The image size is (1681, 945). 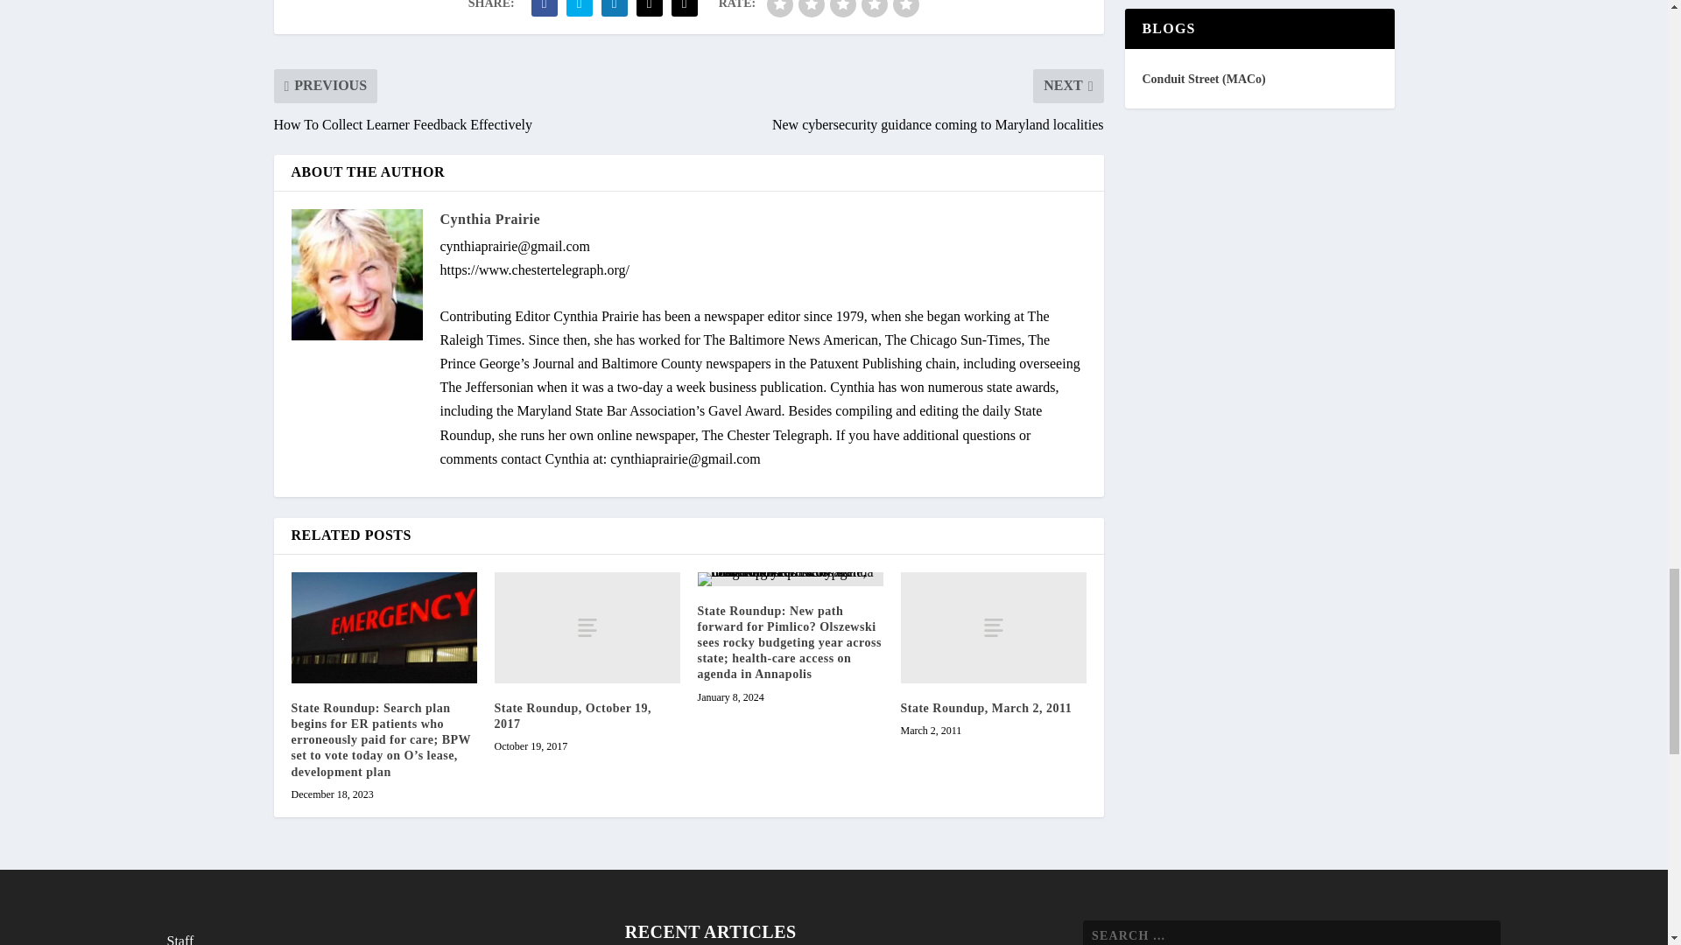 What do you see at coordinates (587, 627) in the screenshot?
I see `State Roundup, October 19, 2017` at bounding box center [587, 627].